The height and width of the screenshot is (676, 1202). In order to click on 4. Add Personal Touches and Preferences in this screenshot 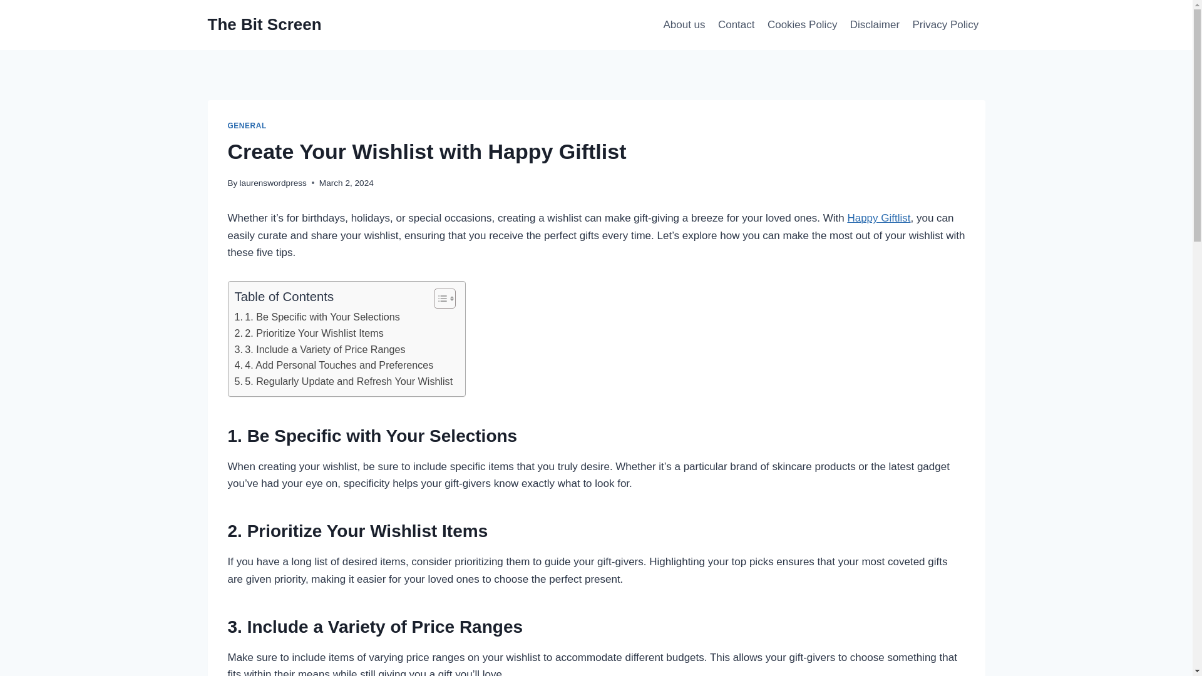, I will do `click(333, 366)`.